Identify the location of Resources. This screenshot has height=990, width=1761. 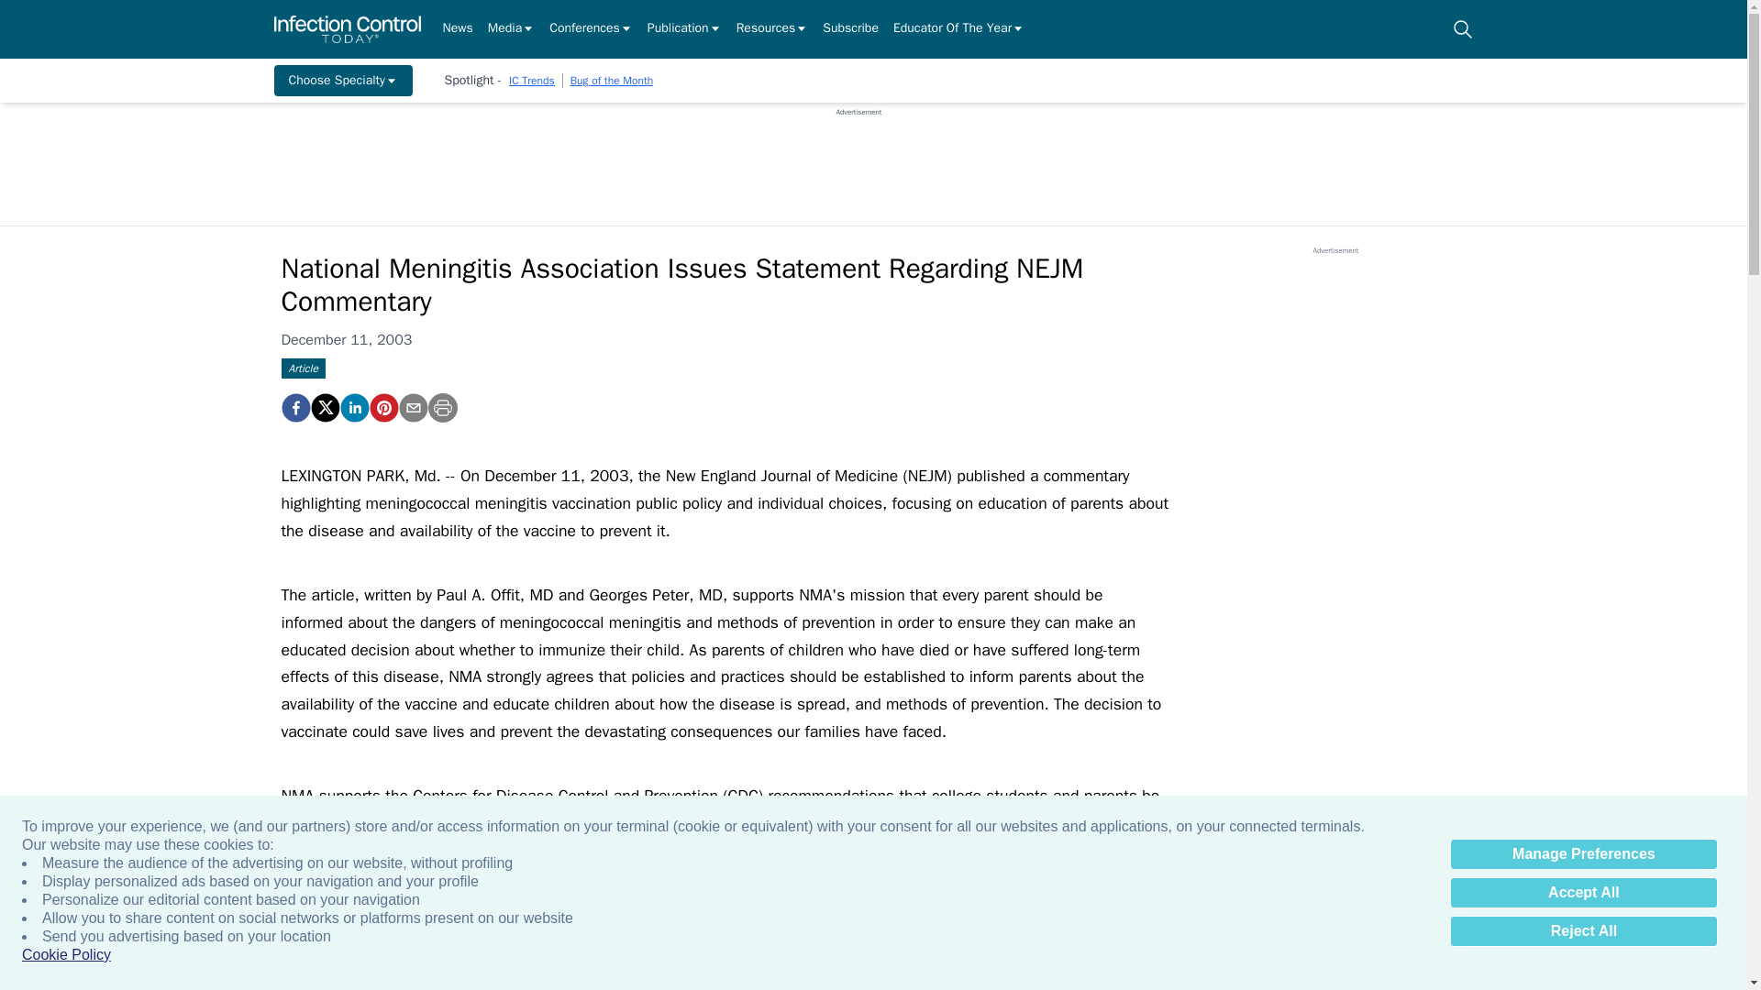
(772, 29).